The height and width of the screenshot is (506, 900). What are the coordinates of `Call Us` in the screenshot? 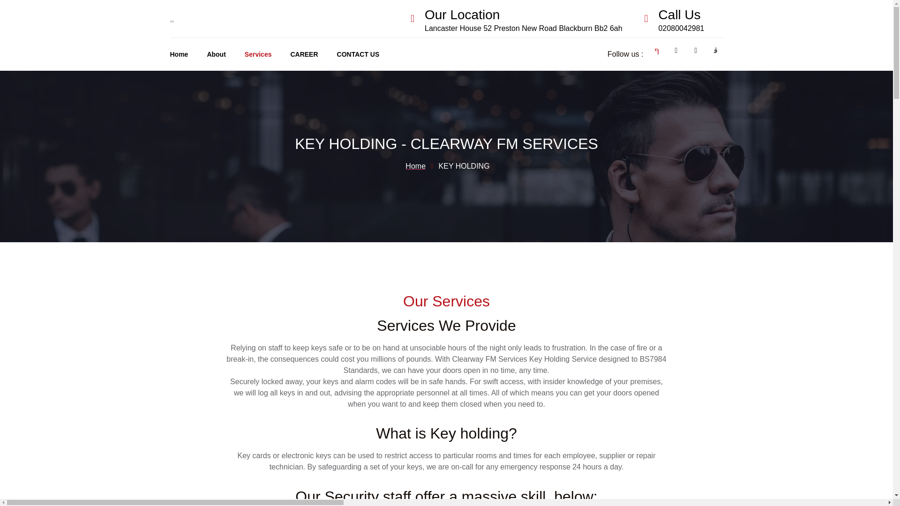 It's located at (680, 15).